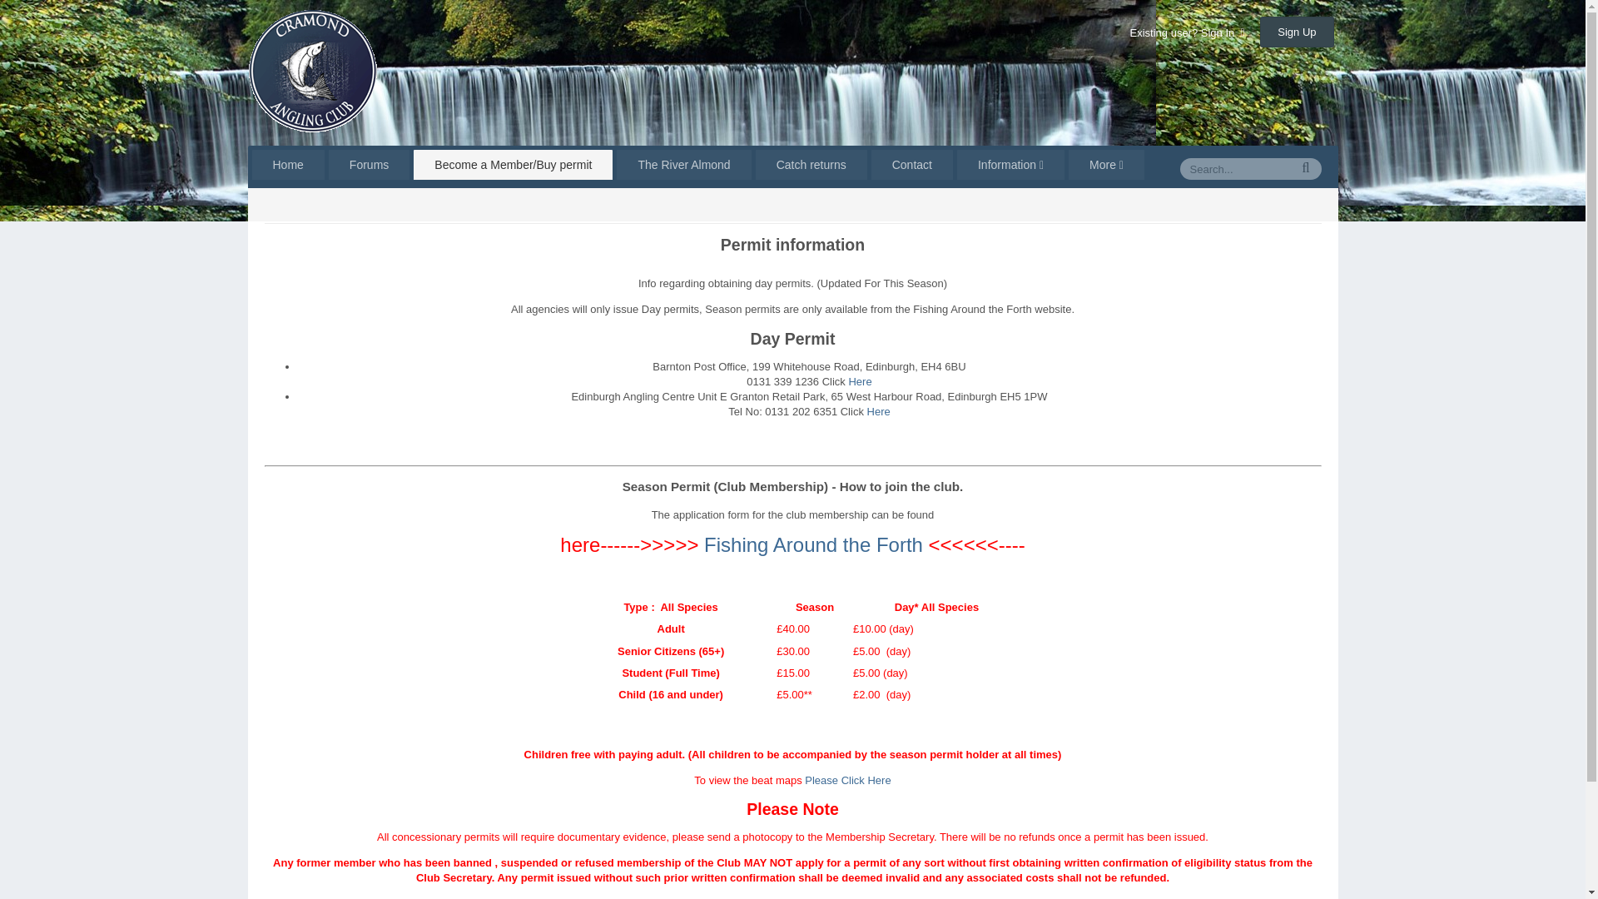  What do you see at coordinates (358, 205) in the screenshot?
I see `Permit information` at bounding box center [358, 205].